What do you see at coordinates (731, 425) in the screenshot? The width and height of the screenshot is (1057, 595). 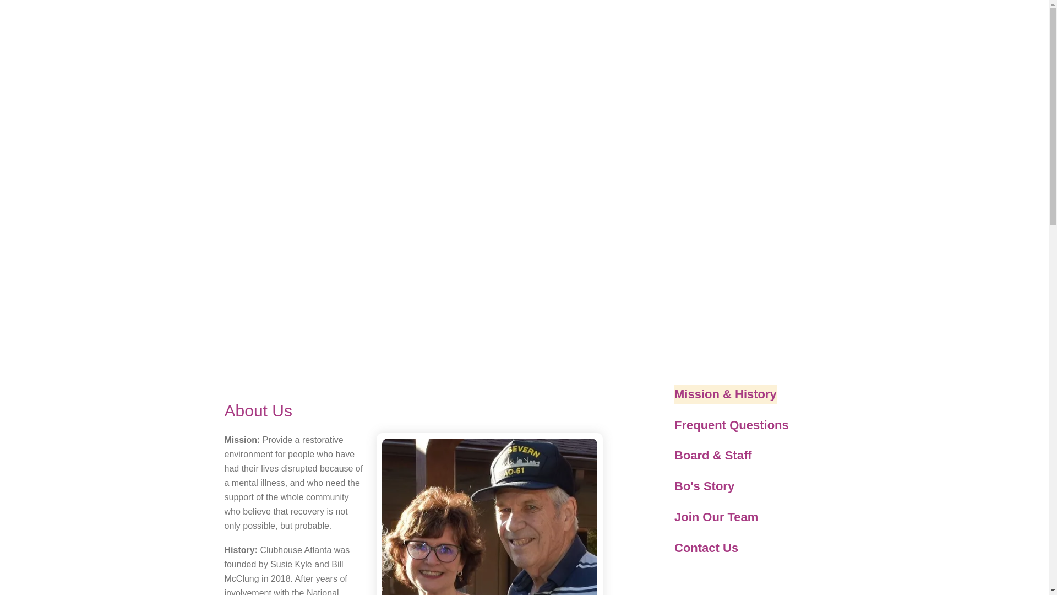 I see `Frequent Questions` at bounding box center [731, 425].